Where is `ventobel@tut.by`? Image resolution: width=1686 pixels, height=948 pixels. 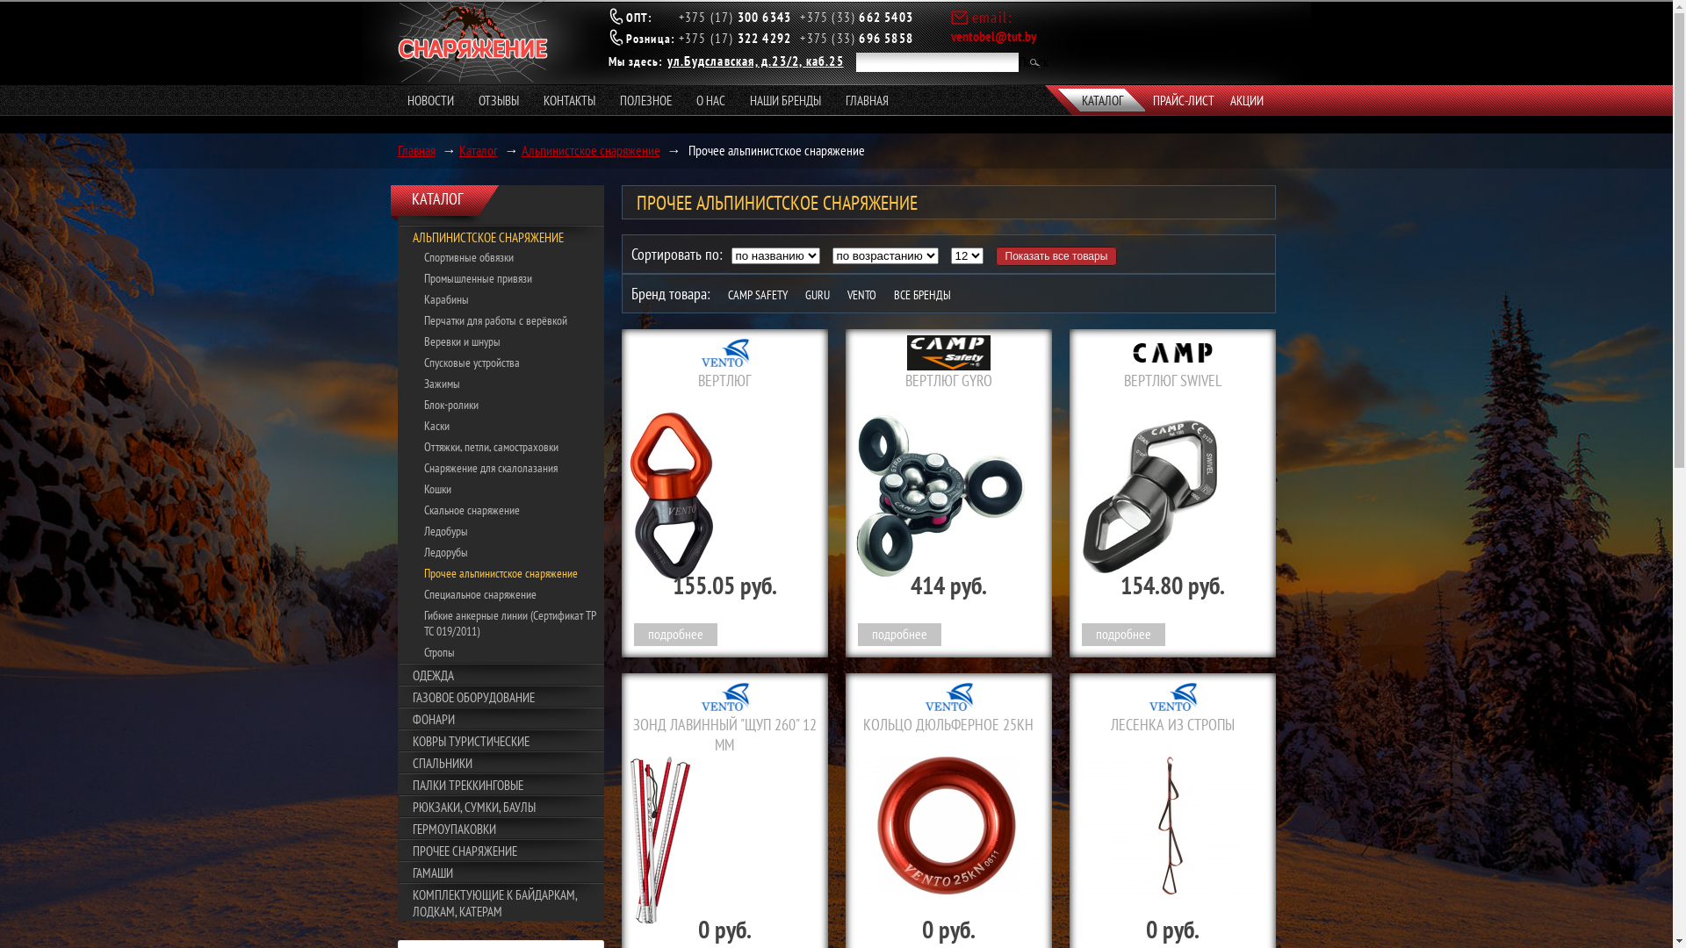 ventobel@tut.by is located at coordinates (992, 36).